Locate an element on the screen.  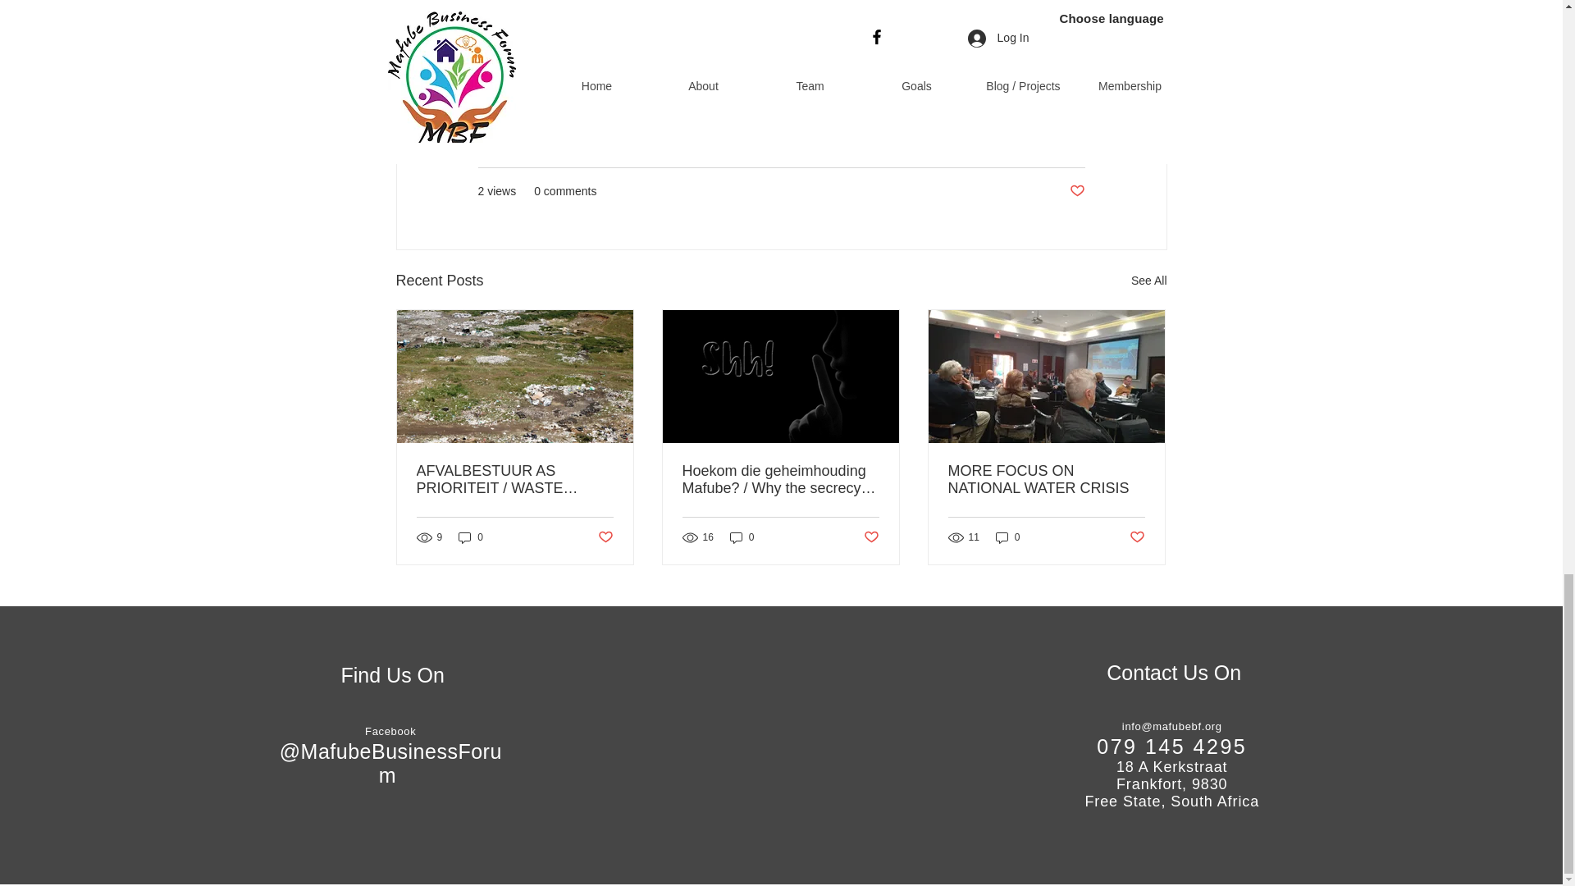
0 is located at coordinates (471, 537).